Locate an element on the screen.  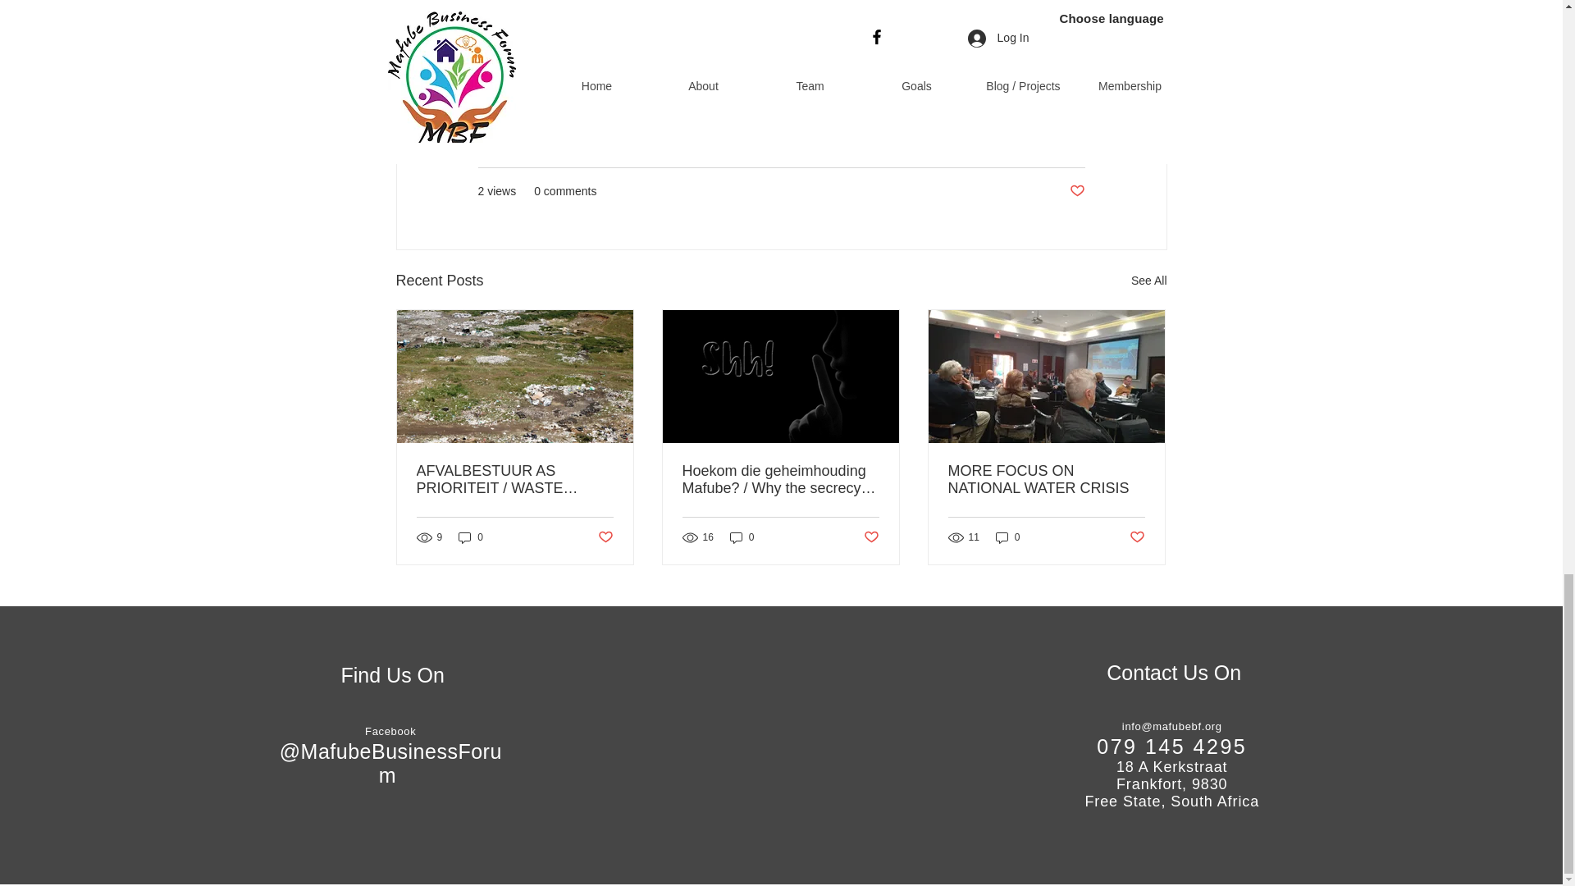
0 is located at coordinates (471, 537).